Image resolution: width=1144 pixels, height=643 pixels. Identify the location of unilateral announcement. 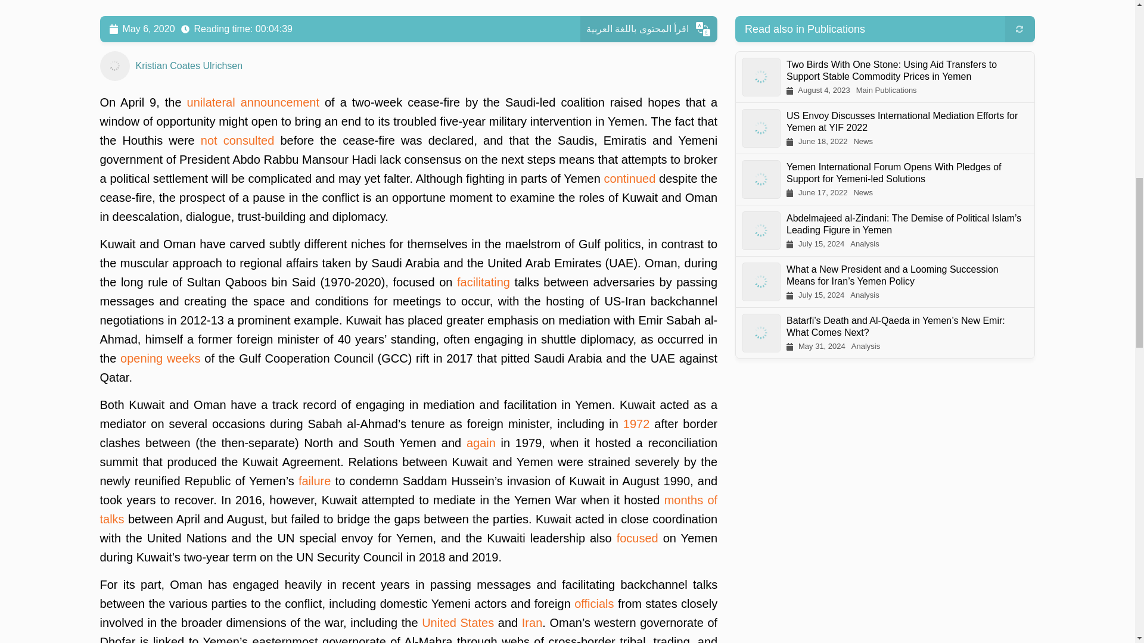
(253, 102).